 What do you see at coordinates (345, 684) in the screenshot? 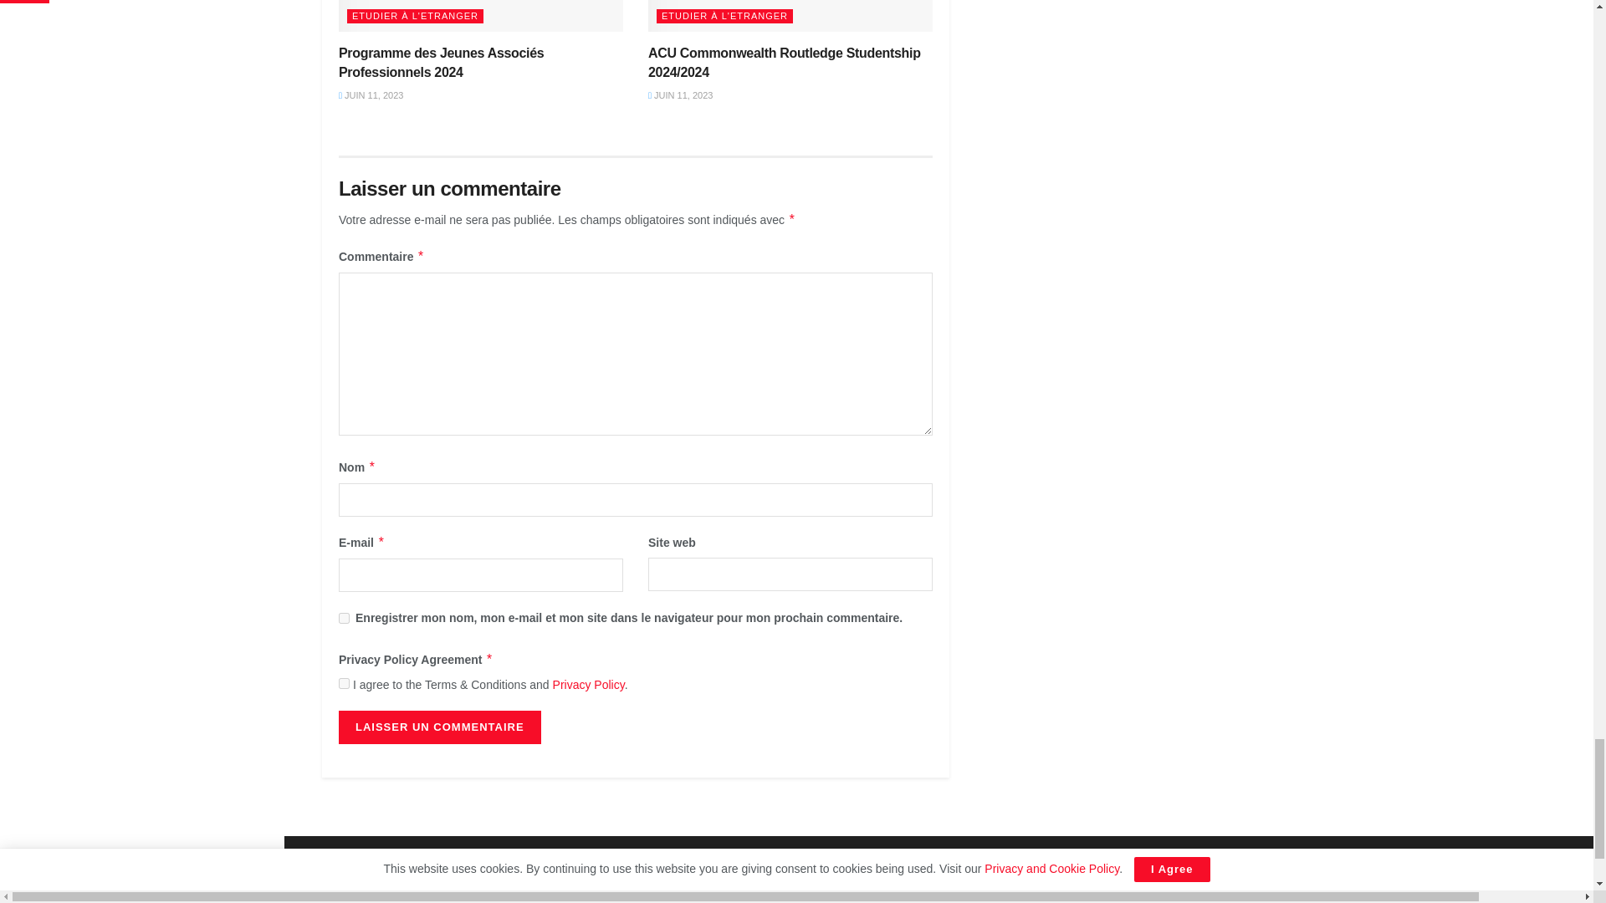
I see `on` at bounding box center [345, 684].